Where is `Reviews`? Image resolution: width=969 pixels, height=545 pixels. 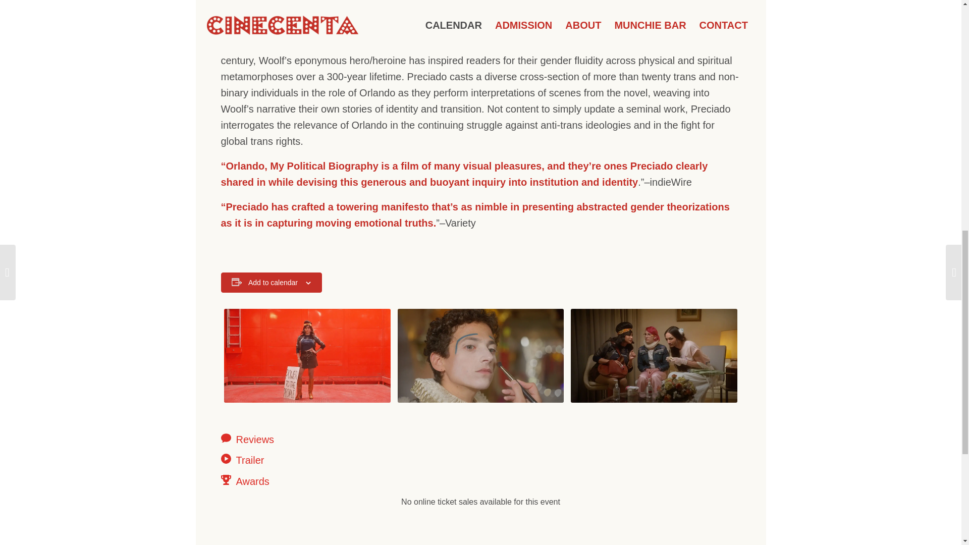 Reviews is located at coordinates (299, 439).